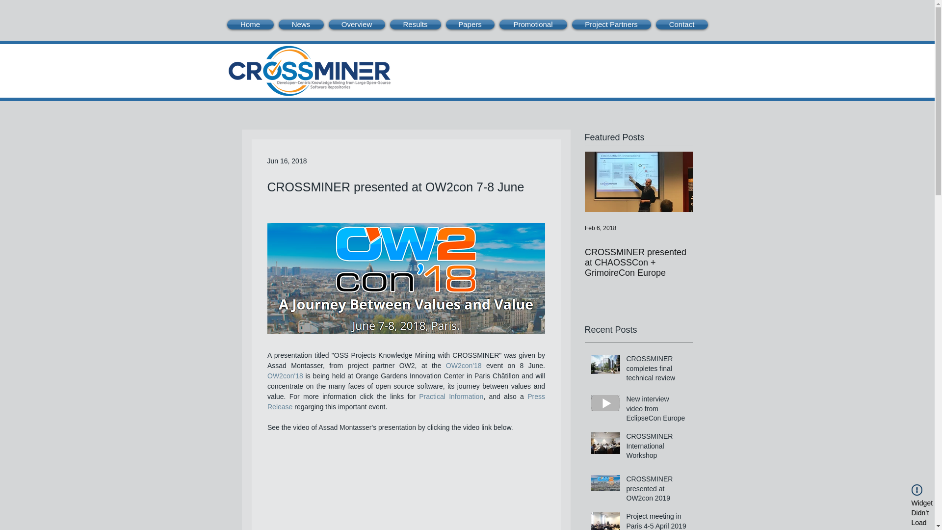 The image size is (942, 530). Describe the element at coordinates (656, 449) in the screenshot. I see `CROSSMINER International Workshop` at that location.